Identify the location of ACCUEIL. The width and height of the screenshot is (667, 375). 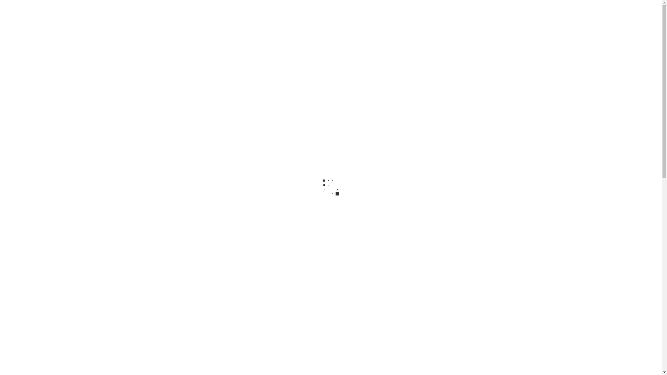
(231, 202).